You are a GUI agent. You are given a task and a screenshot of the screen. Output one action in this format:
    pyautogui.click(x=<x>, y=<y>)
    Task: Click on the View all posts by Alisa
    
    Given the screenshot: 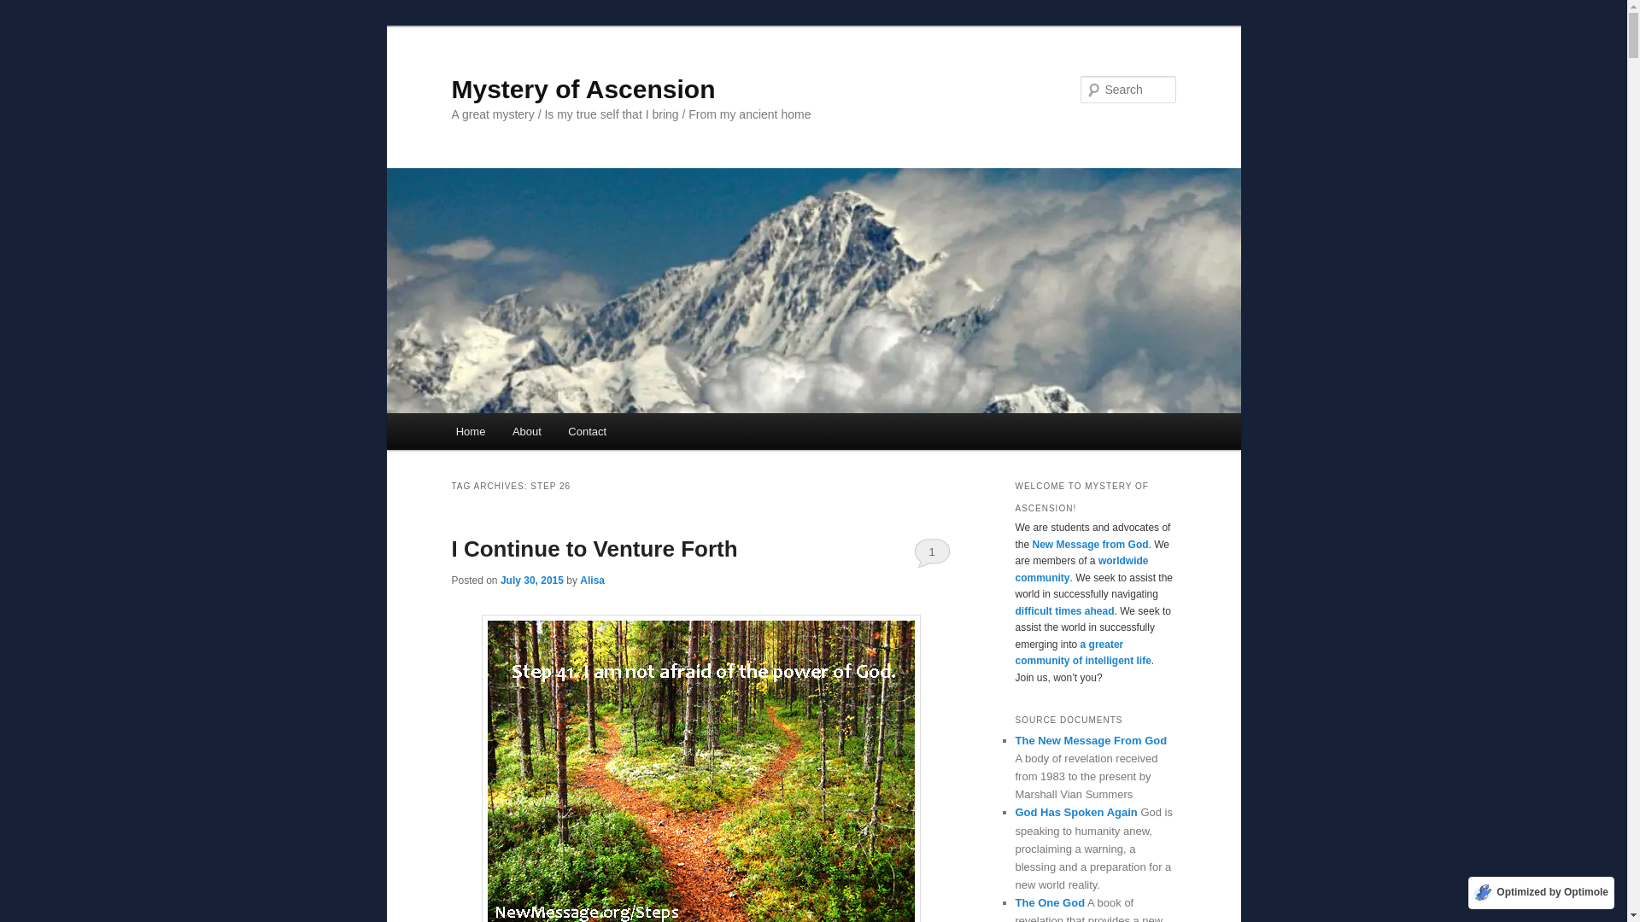 What is the action you would take?
    pyautogui.click(x=593, y=580)
    